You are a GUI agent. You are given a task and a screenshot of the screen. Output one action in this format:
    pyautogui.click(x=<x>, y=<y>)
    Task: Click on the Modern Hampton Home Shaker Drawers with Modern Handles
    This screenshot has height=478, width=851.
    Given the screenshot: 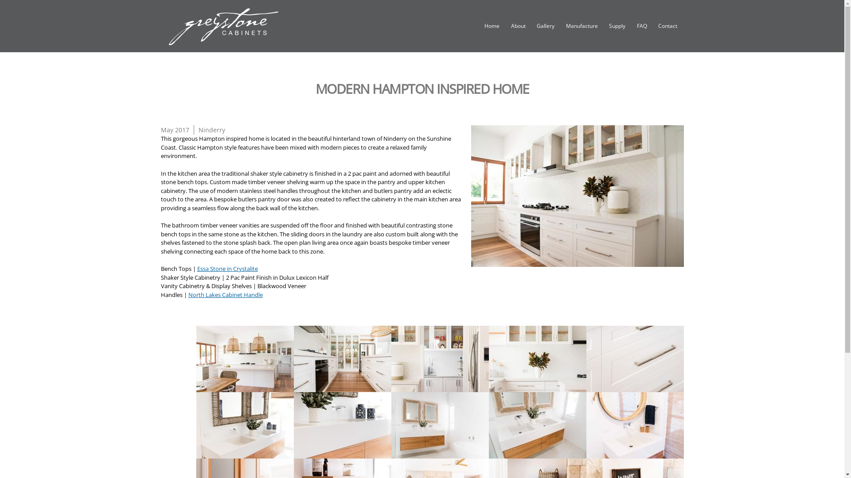 What is the action you would take?
    pyautogui.click(x=635, y=359)
    